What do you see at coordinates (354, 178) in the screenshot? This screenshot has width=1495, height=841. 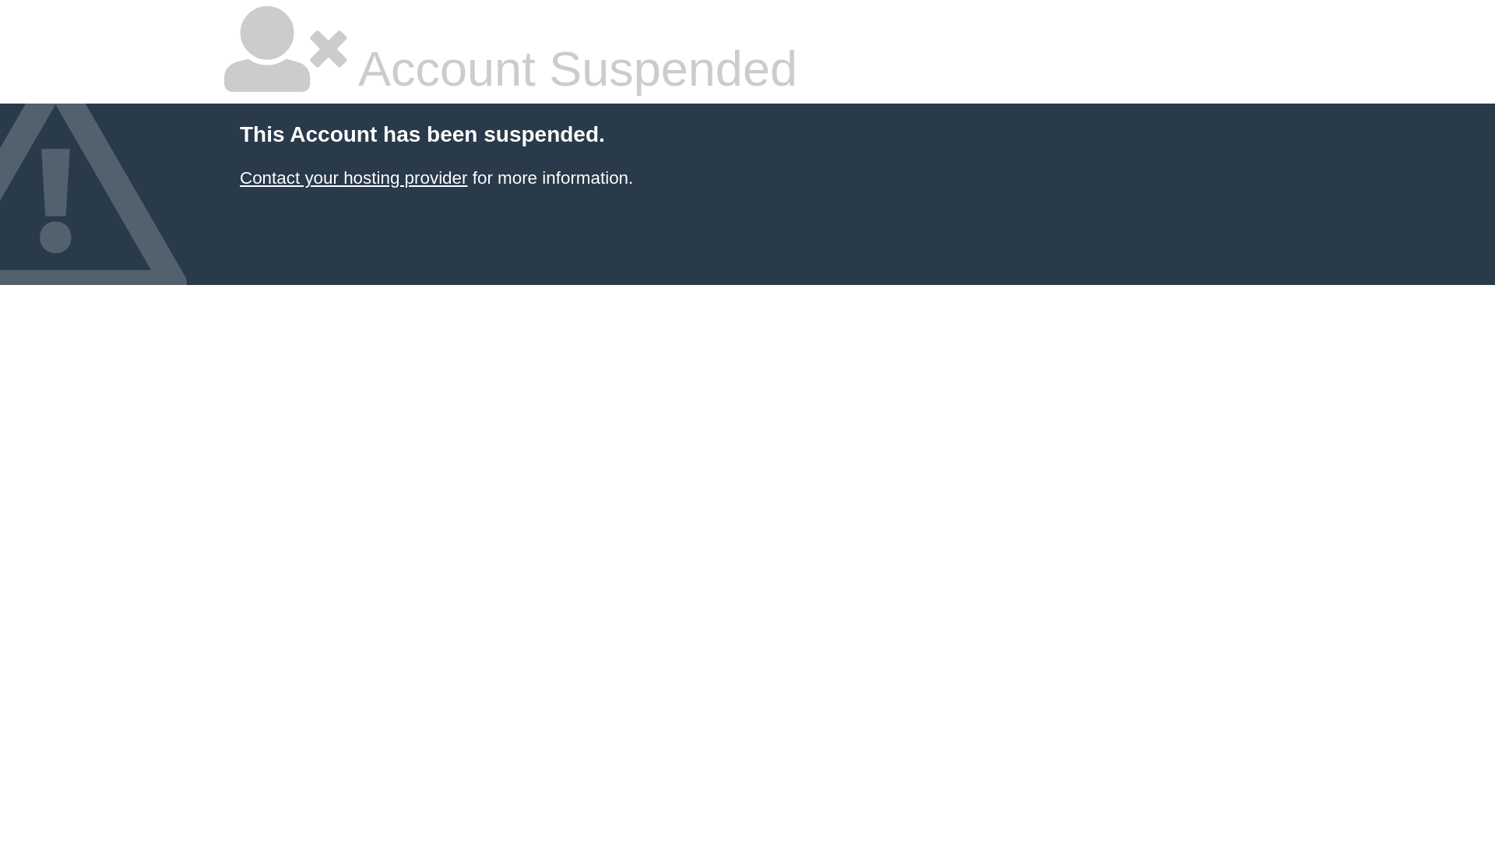 I see `Contact your hosting provider` at bounding box center [354, 178].